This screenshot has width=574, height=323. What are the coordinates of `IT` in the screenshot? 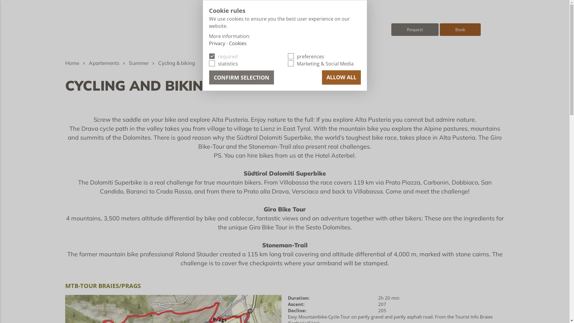 It's located at (368, 23).